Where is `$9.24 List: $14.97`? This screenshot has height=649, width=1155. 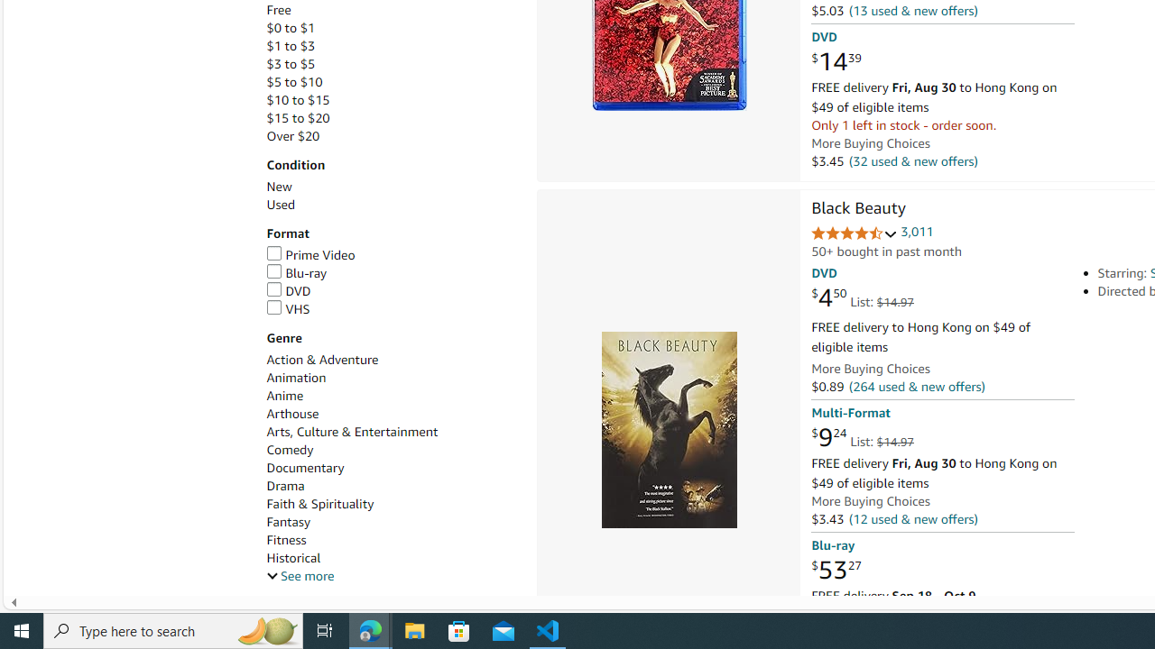 $9.24 List: $14.97 is located at coordinates (862, 438).